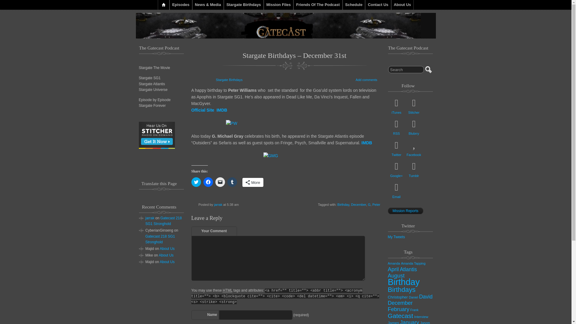 The height and width of the screenshot is (324, 576). What do you see at coordinates (196, 182) in the screenshot?
I see `Click to share on Twitter` at bounding box center [196, 182].